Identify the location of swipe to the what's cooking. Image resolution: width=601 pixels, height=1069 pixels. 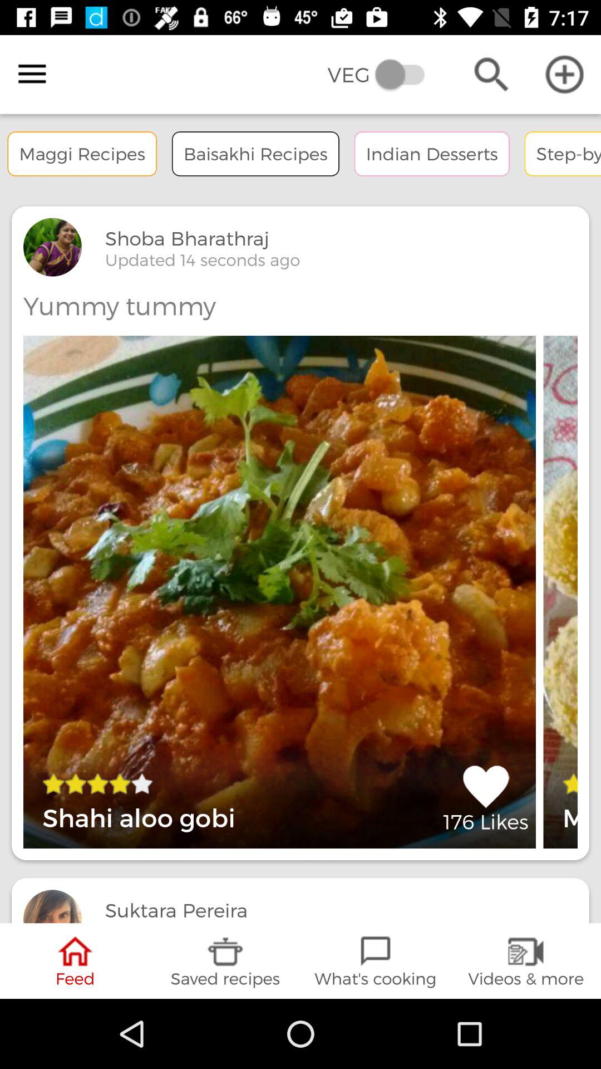
(376, 961).